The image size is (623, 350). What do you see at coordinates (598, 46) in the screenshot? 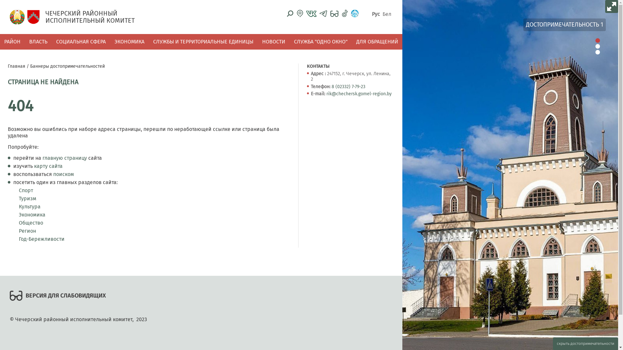
I see `2` at bounding box center [598, 46].